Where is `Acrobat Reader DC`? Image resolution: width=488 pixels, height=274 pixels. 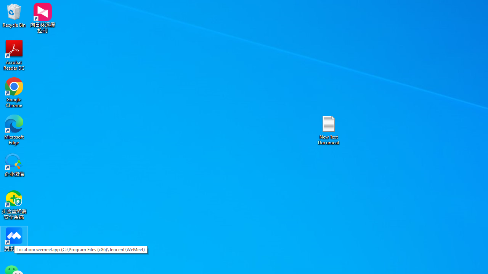 Acrobat Reader DC is located at coordinates (14, 55).